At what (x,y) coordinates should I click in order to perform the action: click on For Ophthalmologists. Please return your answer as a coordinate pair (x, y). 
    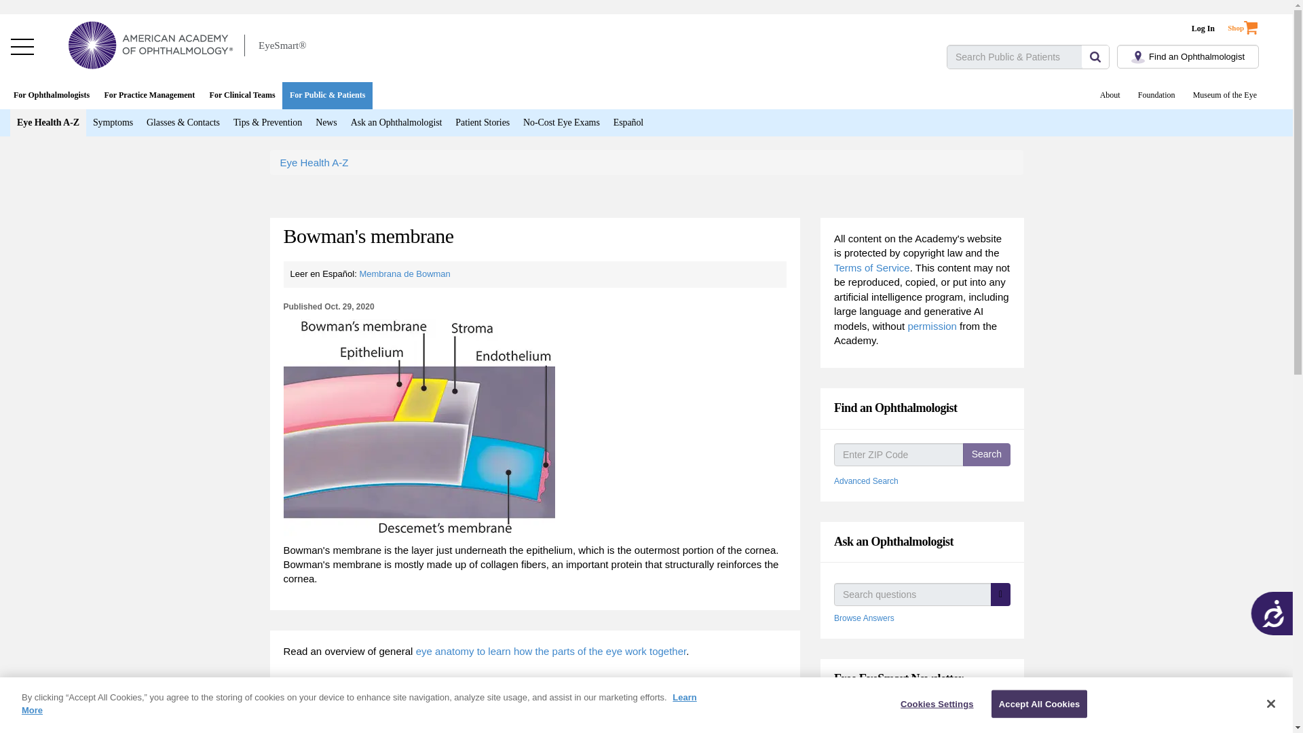
    Looking at the image, I should click on (52, 95).